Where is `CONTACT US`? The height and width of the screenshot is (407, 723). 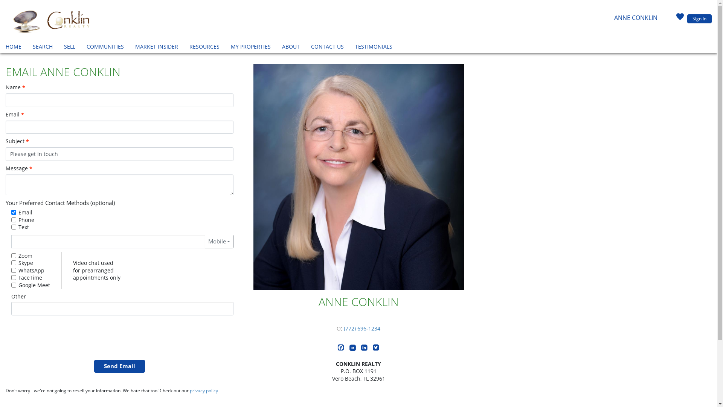
CONTACT US is located at coordinates (328, 47).